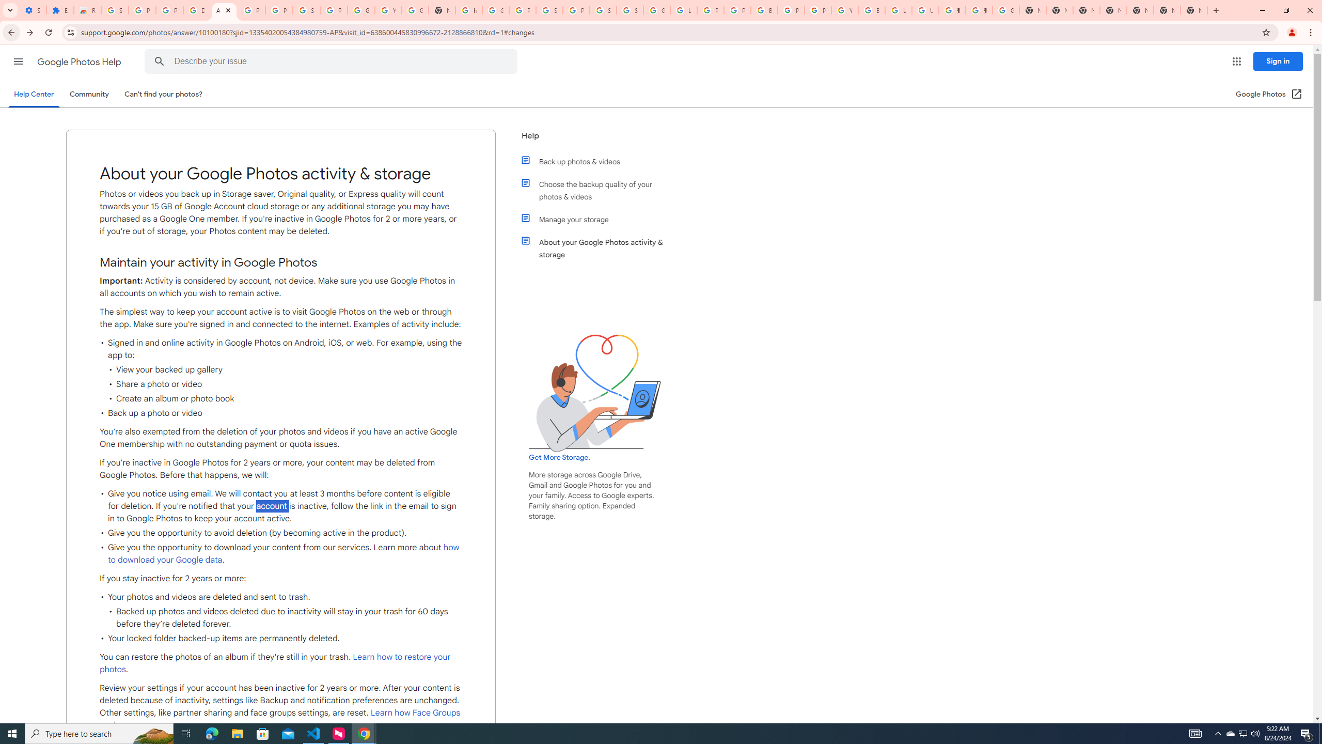 The height and width of the screenshot is (744, 1322). What do you see at coordinates (164, 94) in the screenshot?
I see `Can't find your photos?` at bounding box center [164, 94].